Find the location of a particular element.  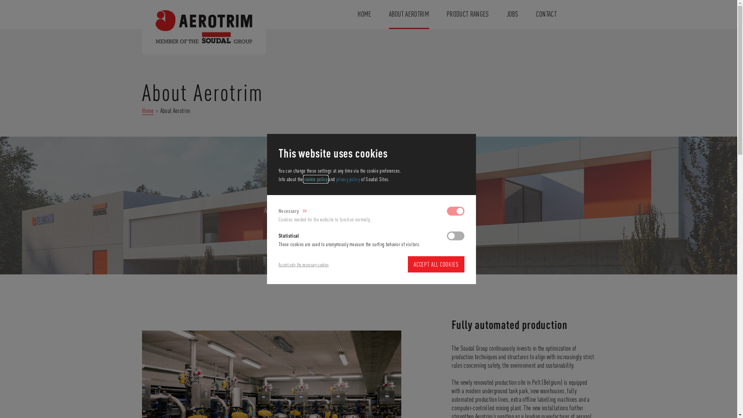

Soudal Sites is located at coordinates (156, 49).